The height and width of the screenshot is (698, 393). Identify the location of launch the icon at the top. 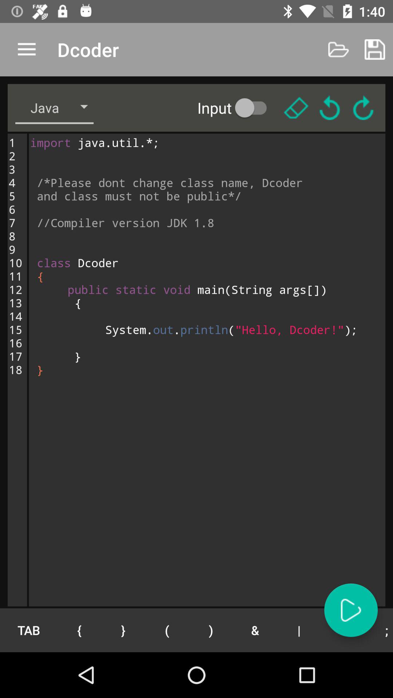
(237, 108).